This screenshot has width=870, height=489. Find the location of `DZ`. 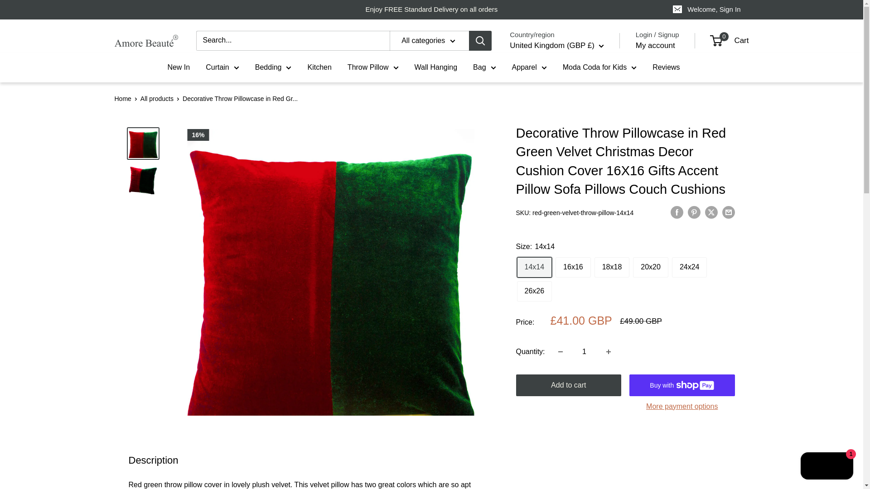

DZ is located at coordinates (527, 117).